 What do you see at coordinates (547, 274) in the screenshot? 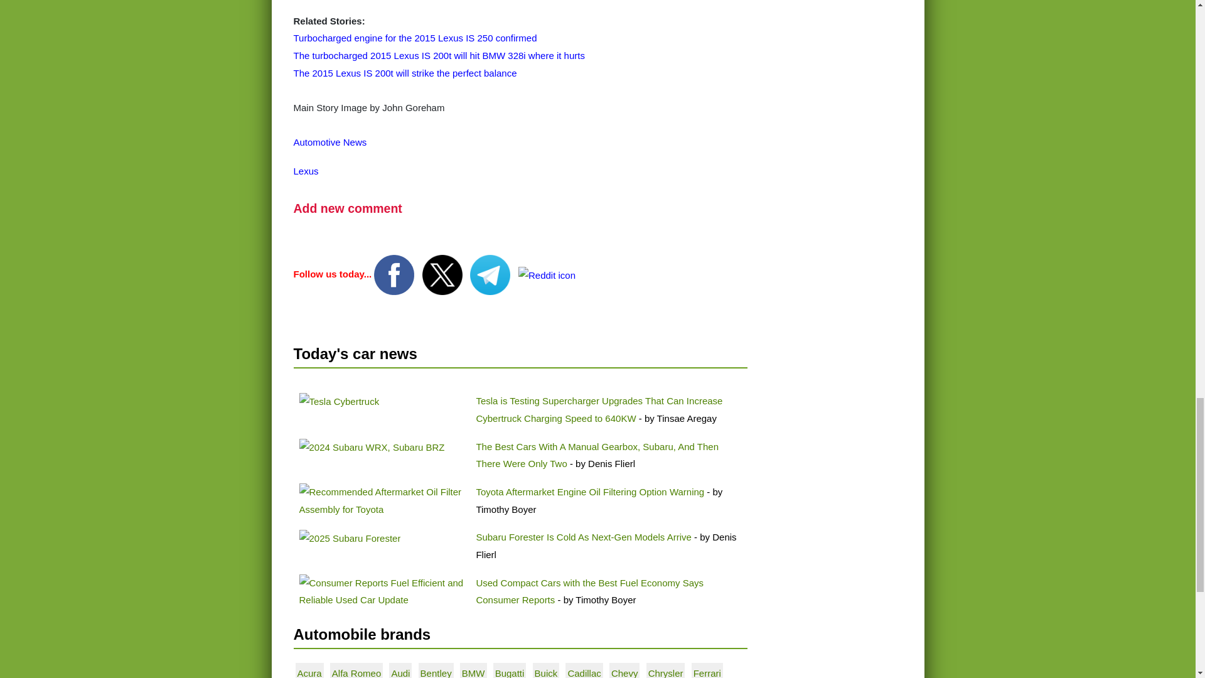
I see `Join us on Reddit!` at bounding box center [547, 274].